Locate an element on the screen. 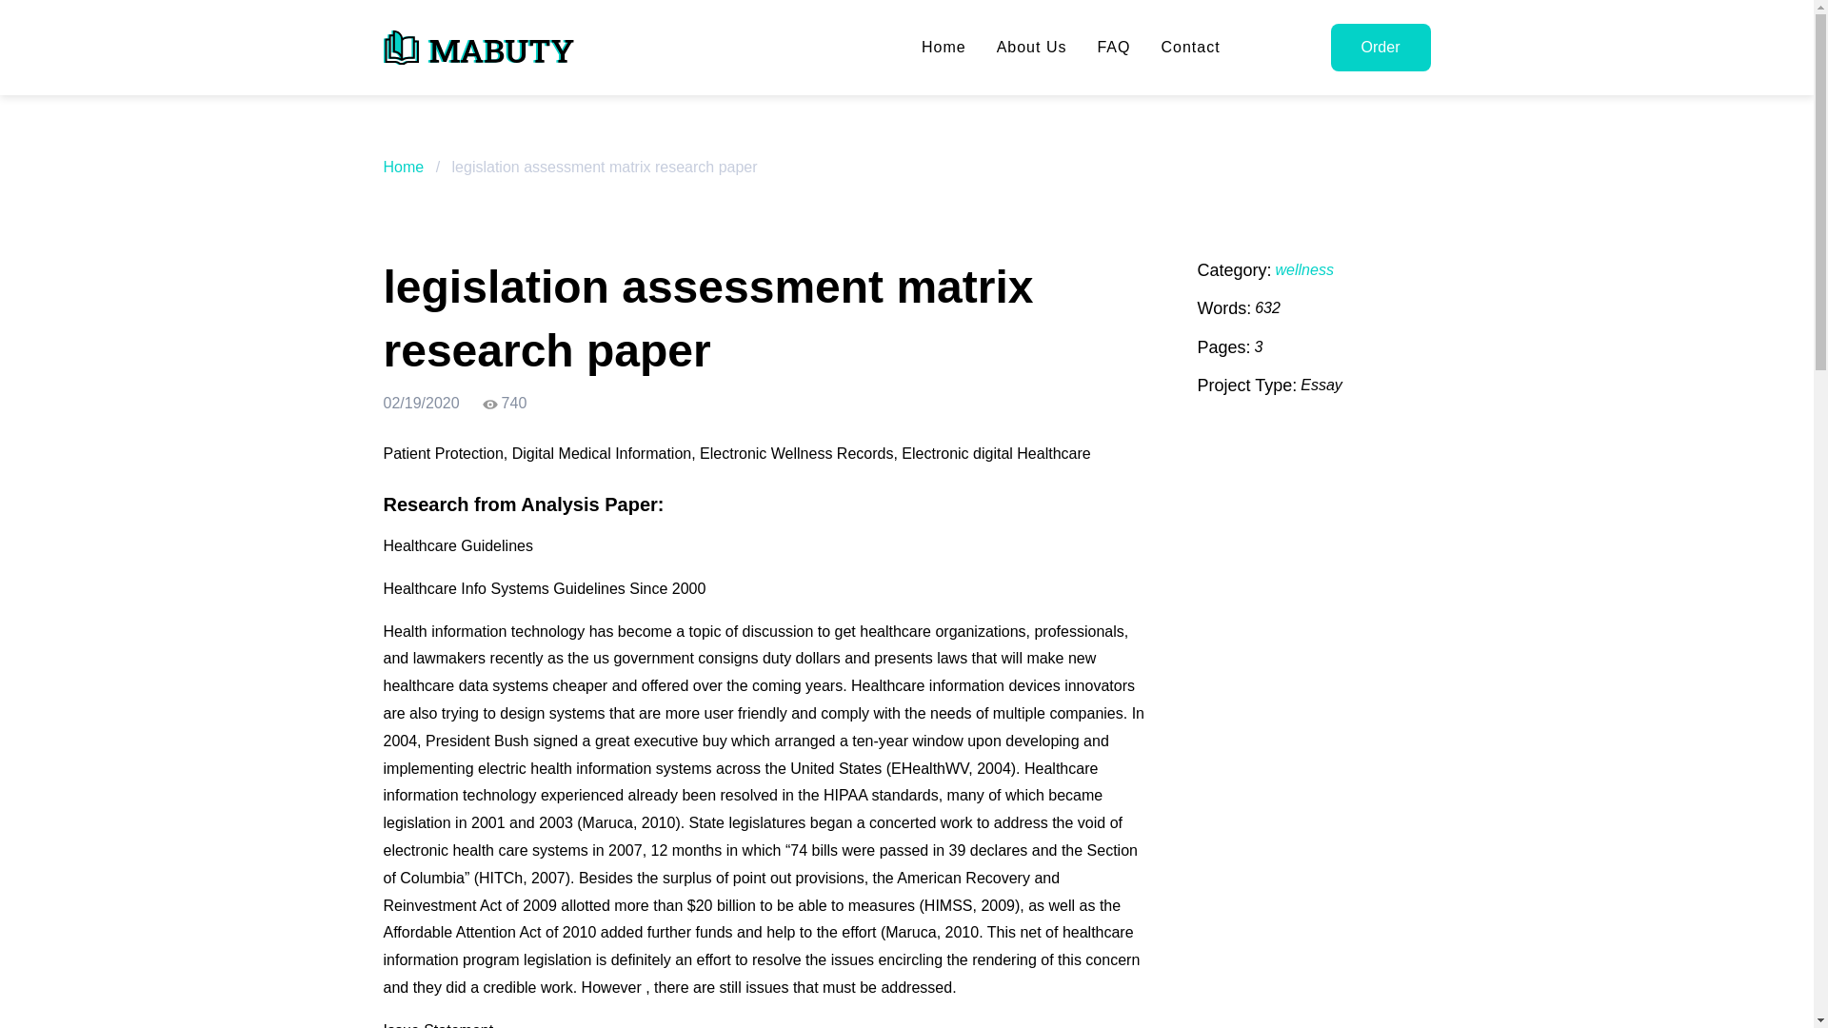 Image resolution: width=1828 pixels, height=1028 pixels. Date of publication is located at coordinates (420, 404).